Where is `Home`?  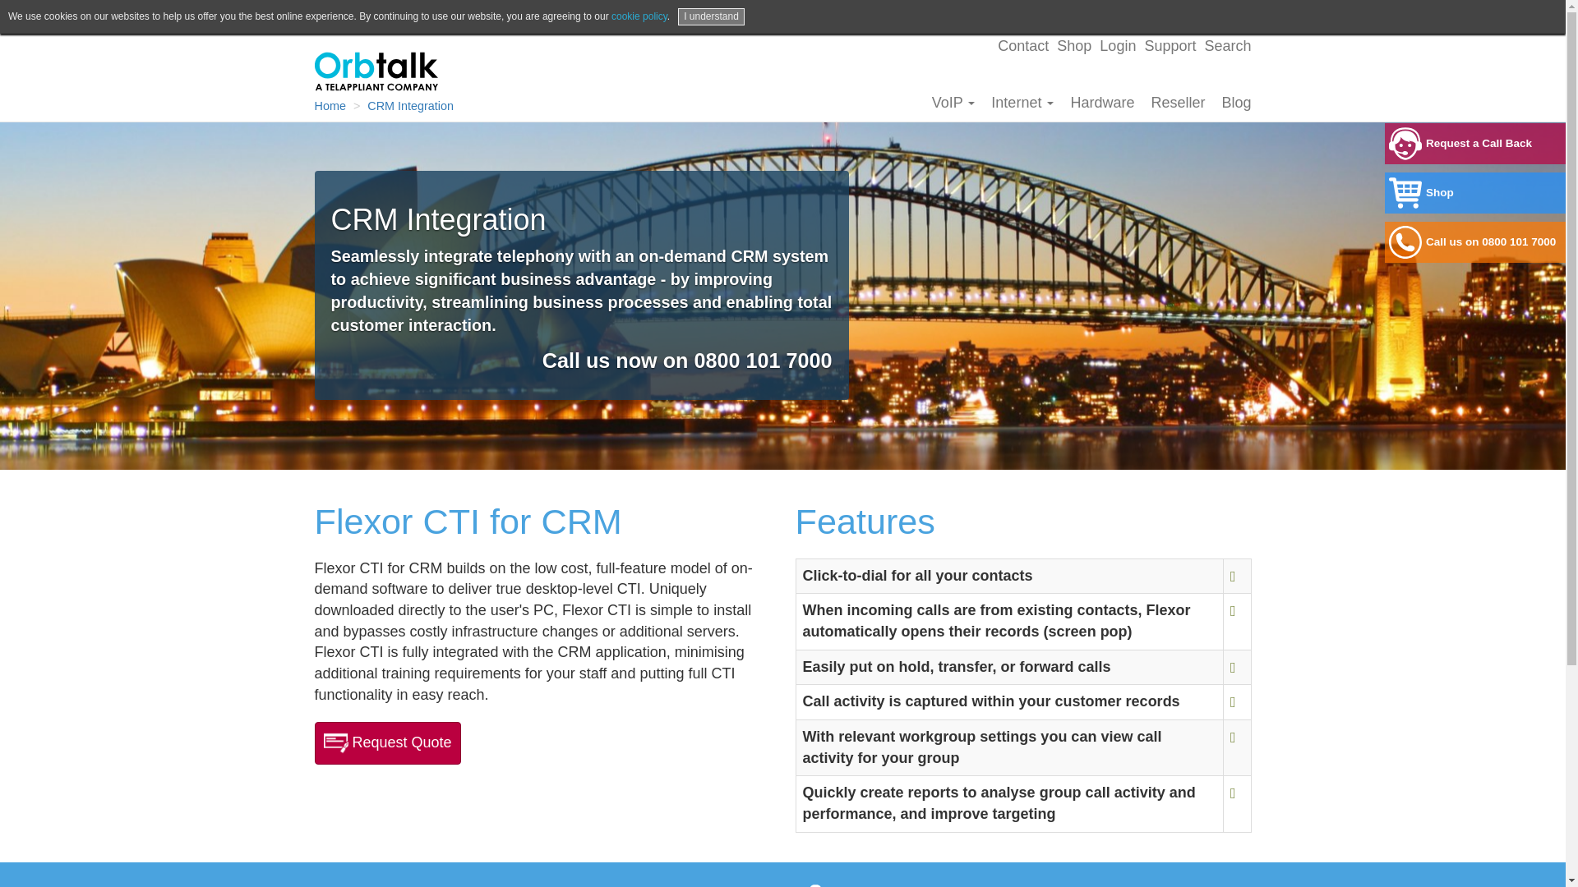
Home is located at coordinates (330, 105).